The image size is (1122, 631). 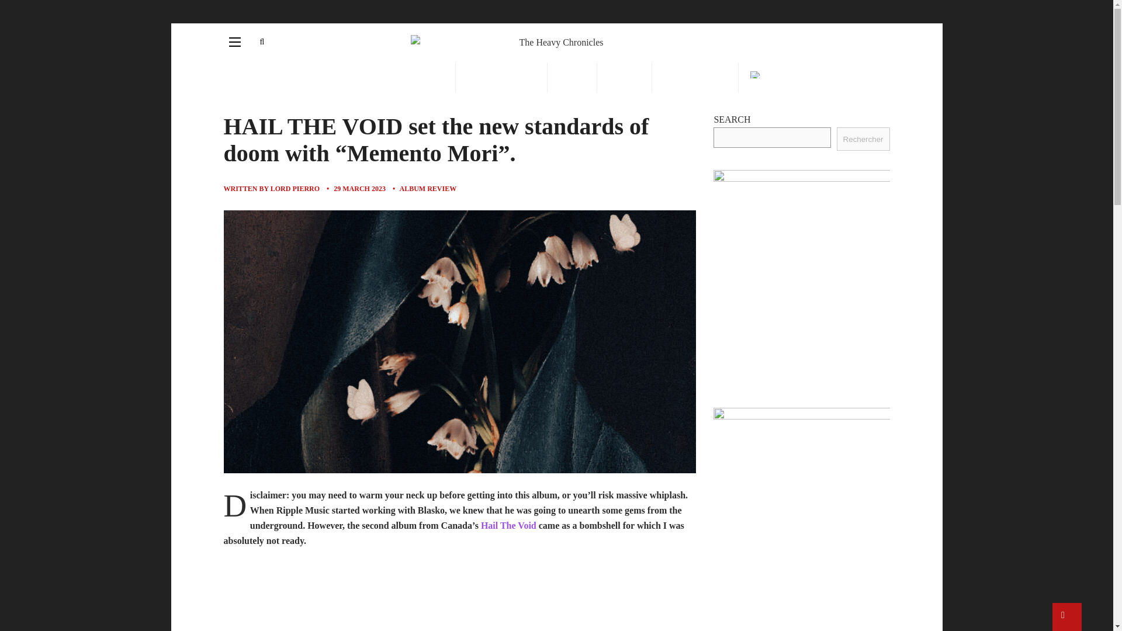 I want to click on Rechercher, so click(x=863, y=139).